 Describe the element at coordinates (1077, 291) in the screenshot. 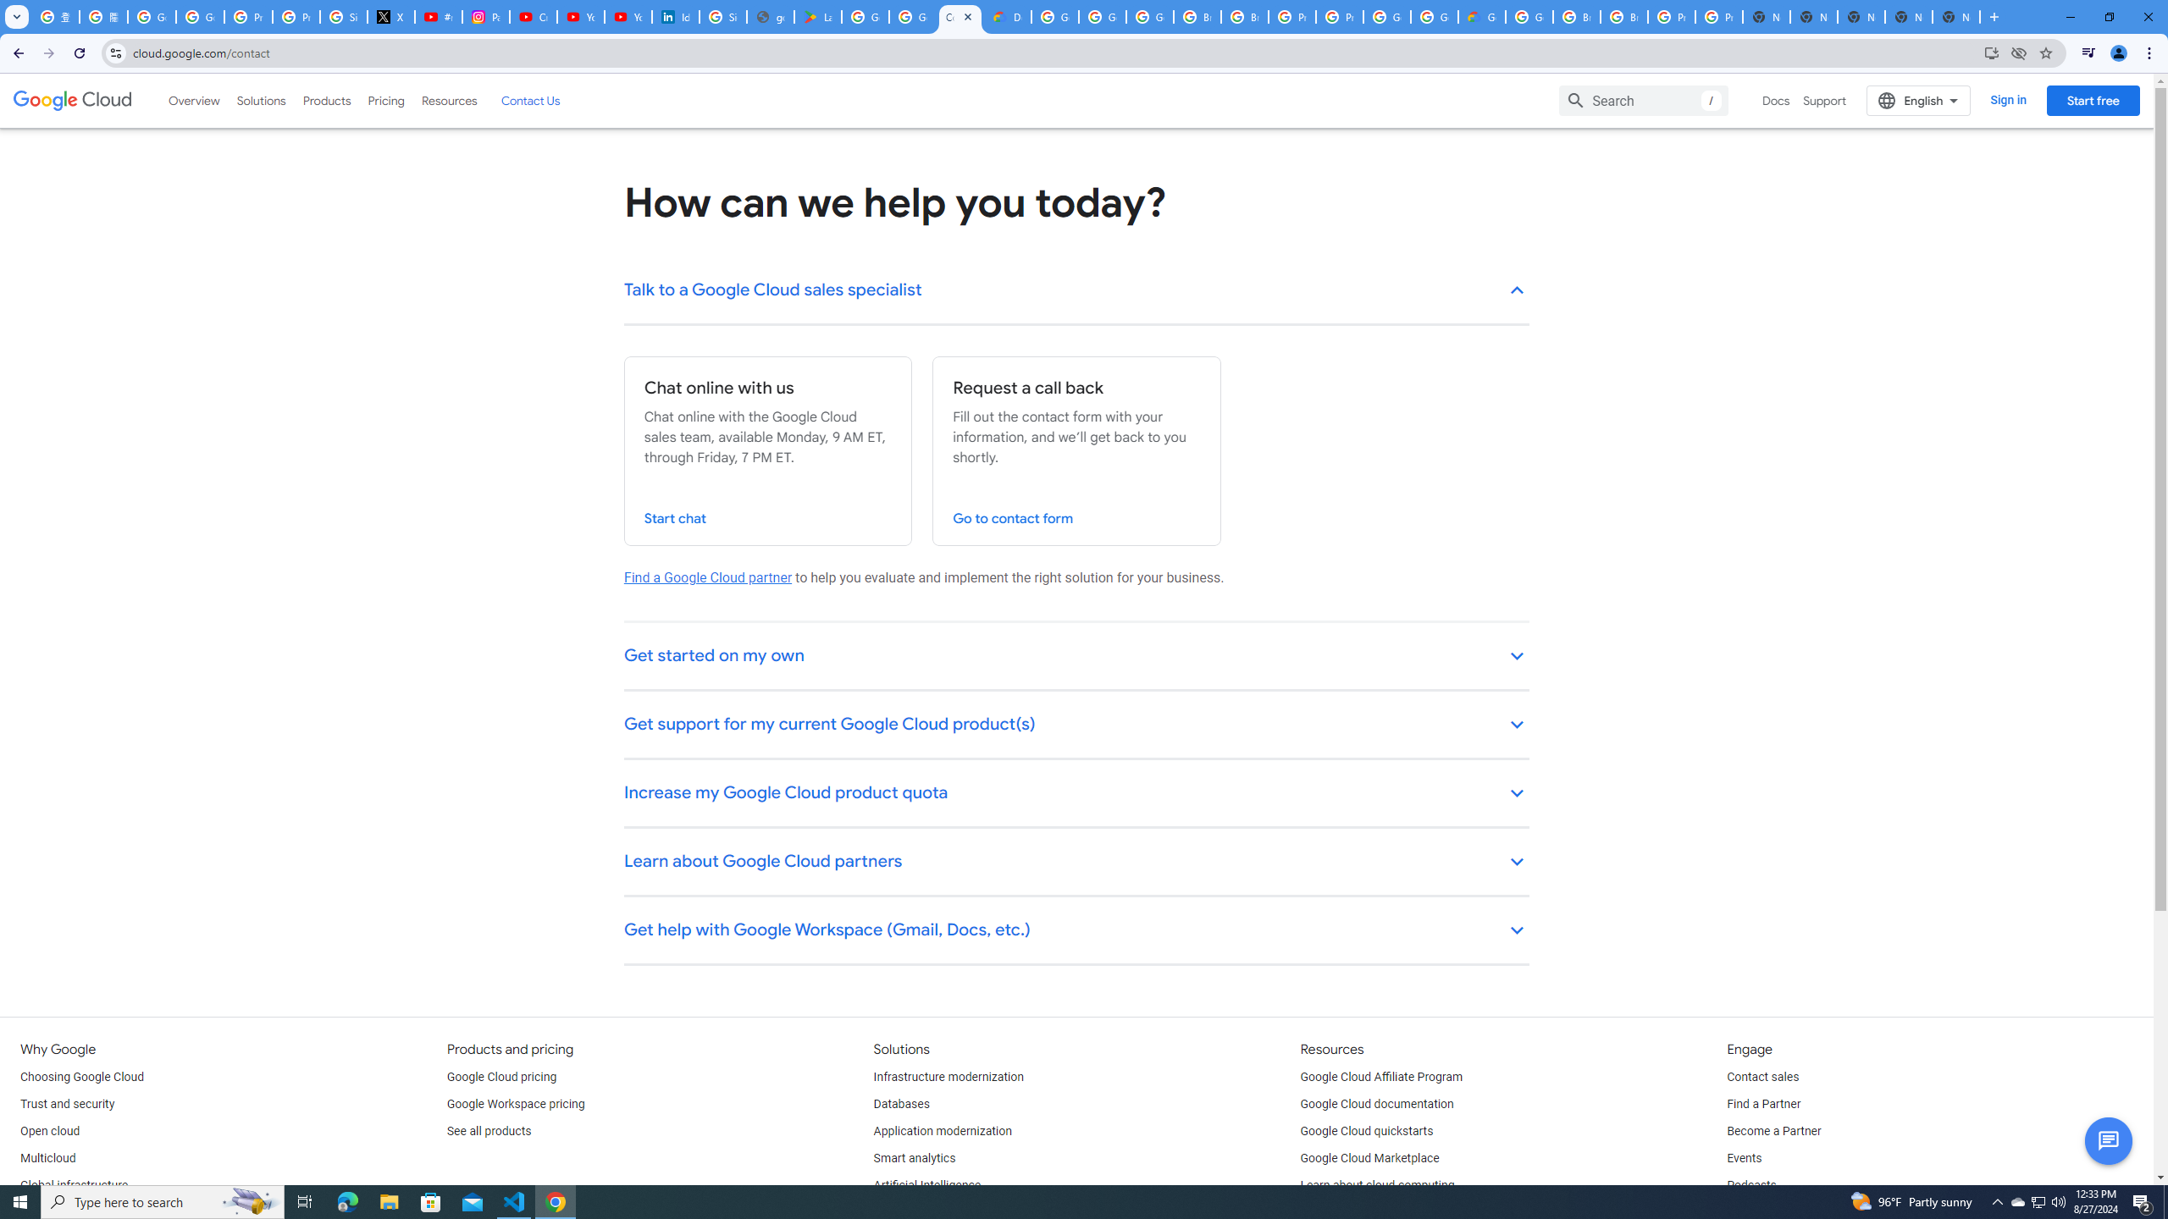

I see `Talk to a Google Cloud sales specialist keyboard_arrow_up` at that location.